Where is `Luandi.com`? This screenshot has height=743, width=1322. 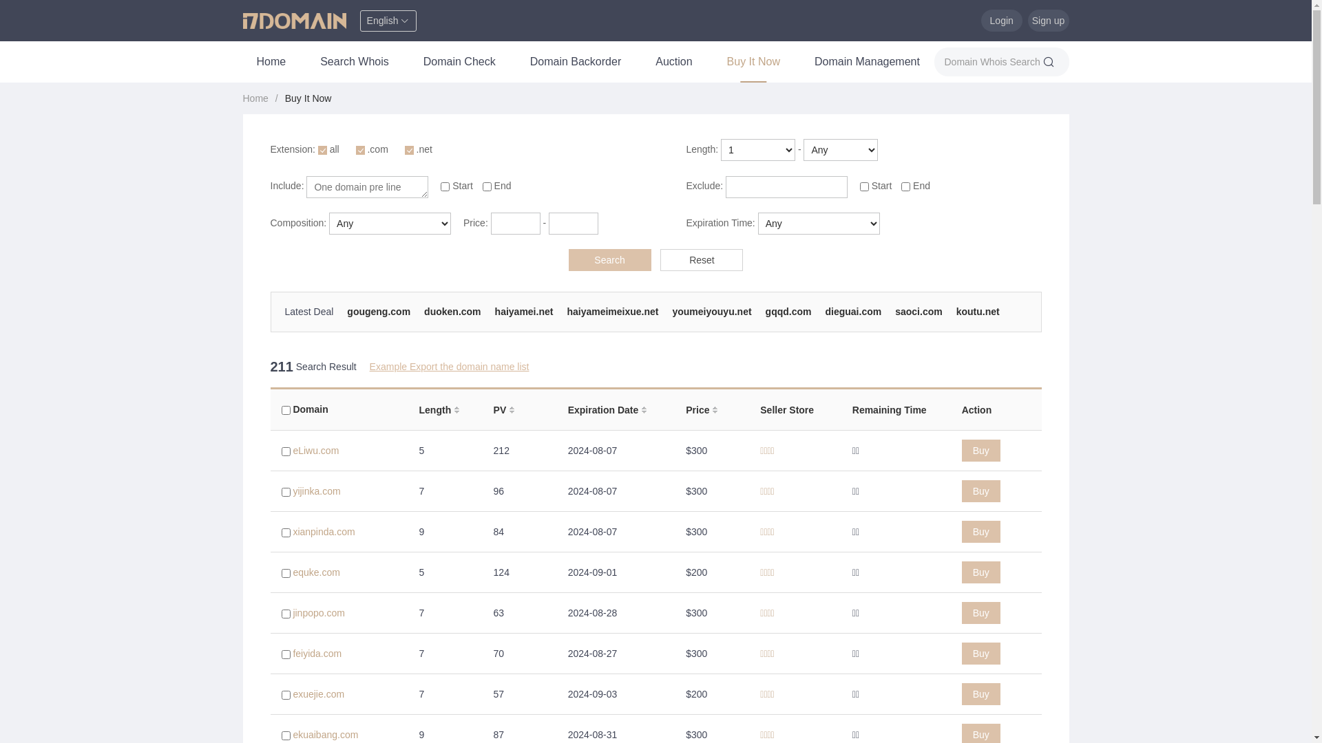
Luandi.com is located at coordinates (570, 323).